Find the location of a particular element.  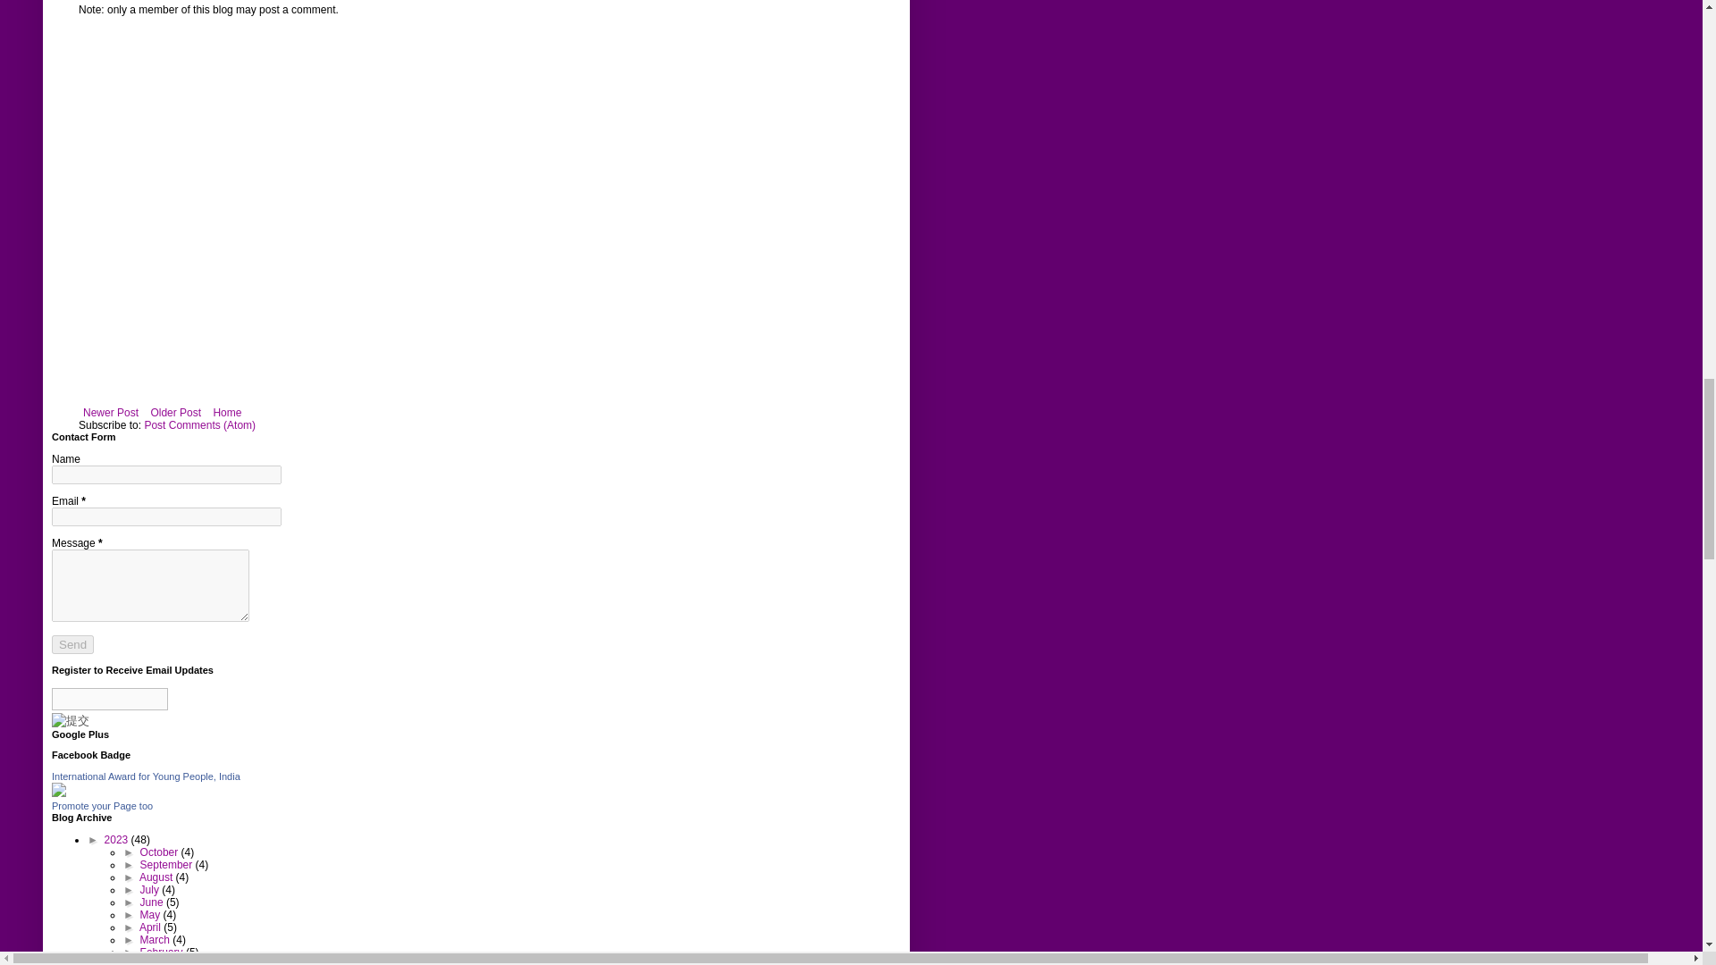

International Award for Young People, India is located at coordinates (145, 776).